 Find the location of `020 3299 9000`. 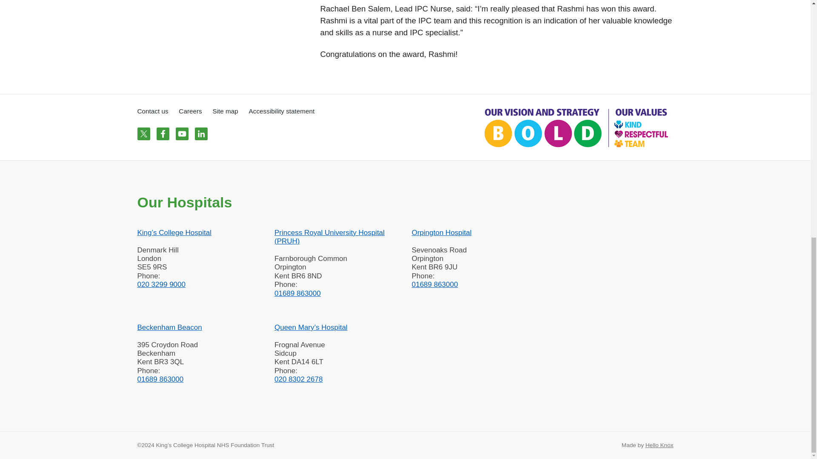

020 3299 9000 is located at coordinates (199, 285).